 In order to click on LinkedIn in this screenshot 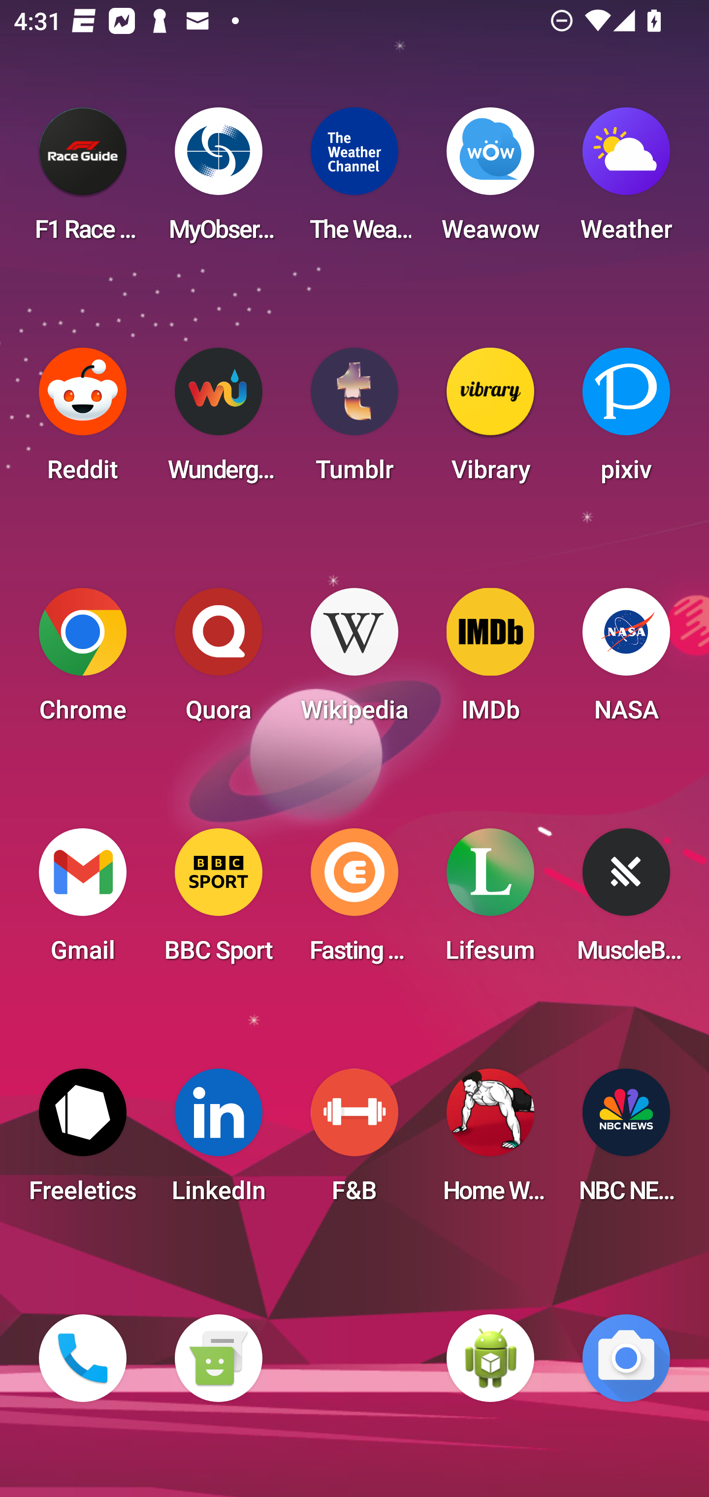, I will do `click(218, 1141)`.